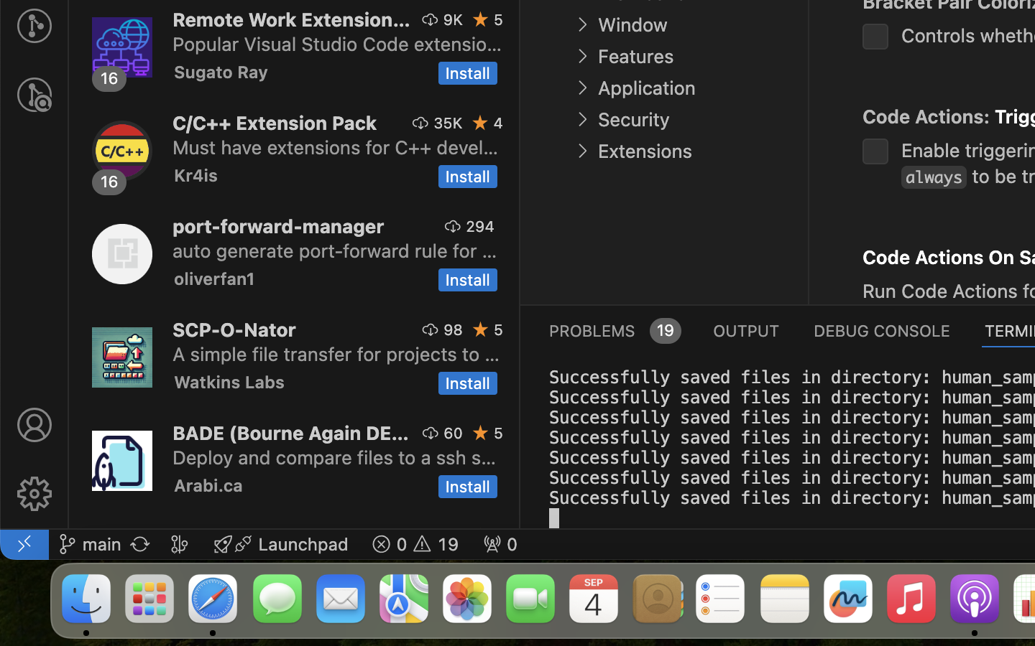  Describe the element at coordinates (454, 433) in the screenshot. I see `60` at that location.